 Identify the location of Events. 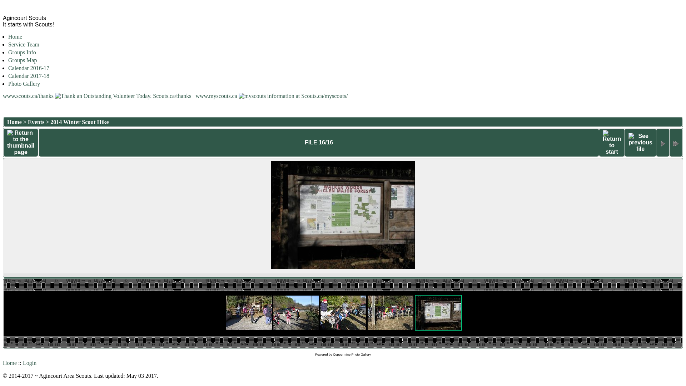
(36, 122).